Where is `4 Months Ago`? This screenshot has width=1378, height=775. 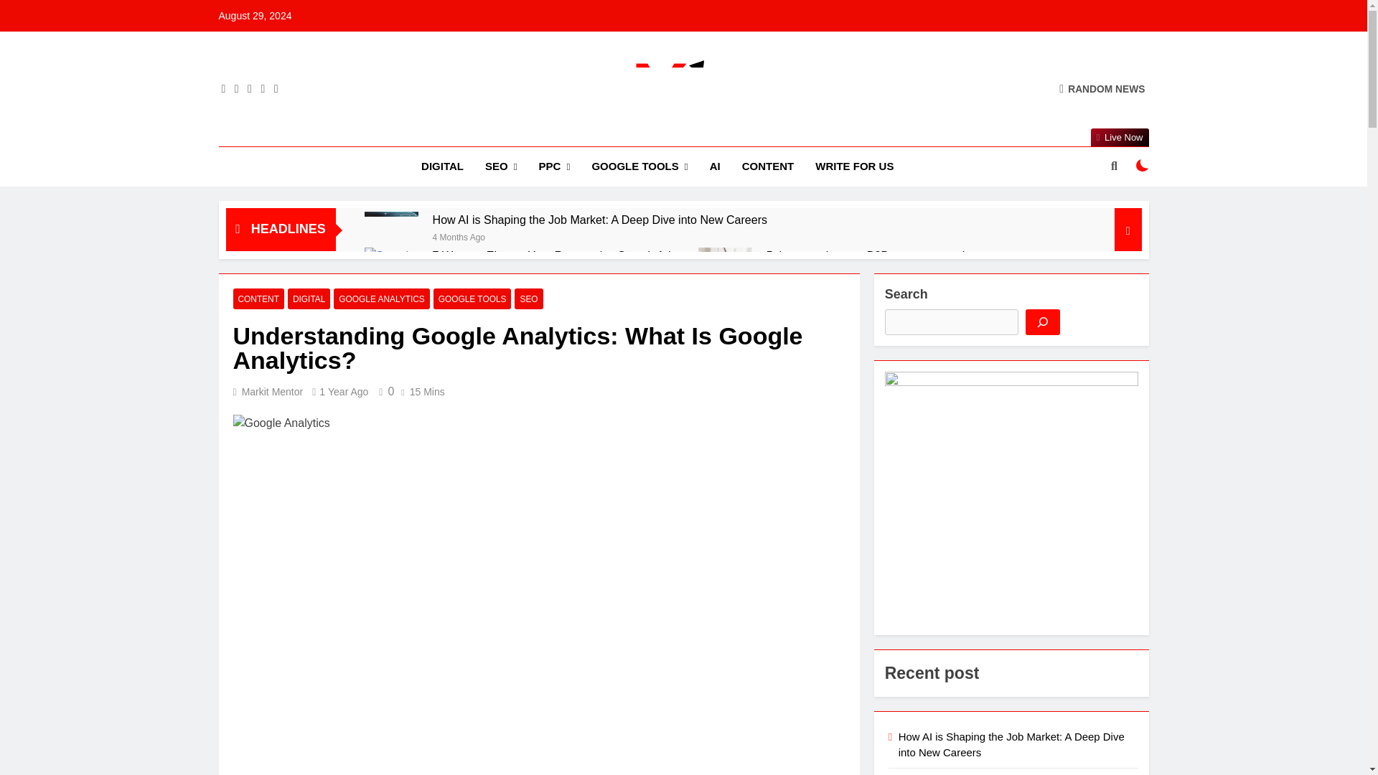
4 Months Ago is located at coordinates (458, 236).